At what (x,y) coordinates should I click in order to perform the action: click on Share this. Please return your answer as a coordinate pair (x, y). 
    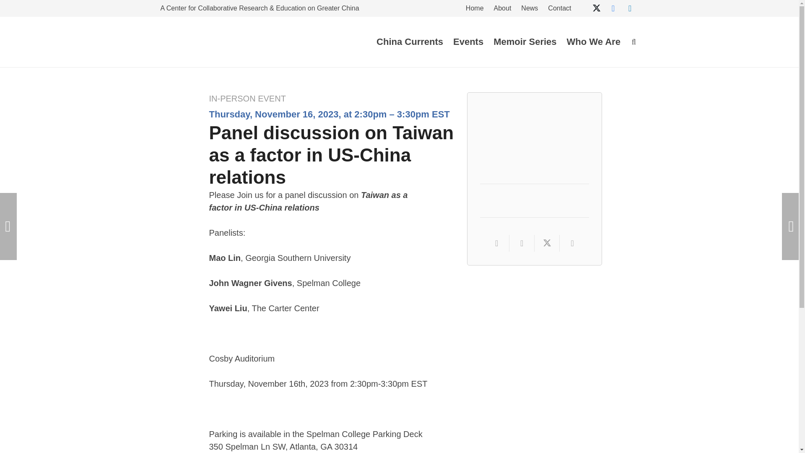
    Looking at the image, I should click on (572, 243).